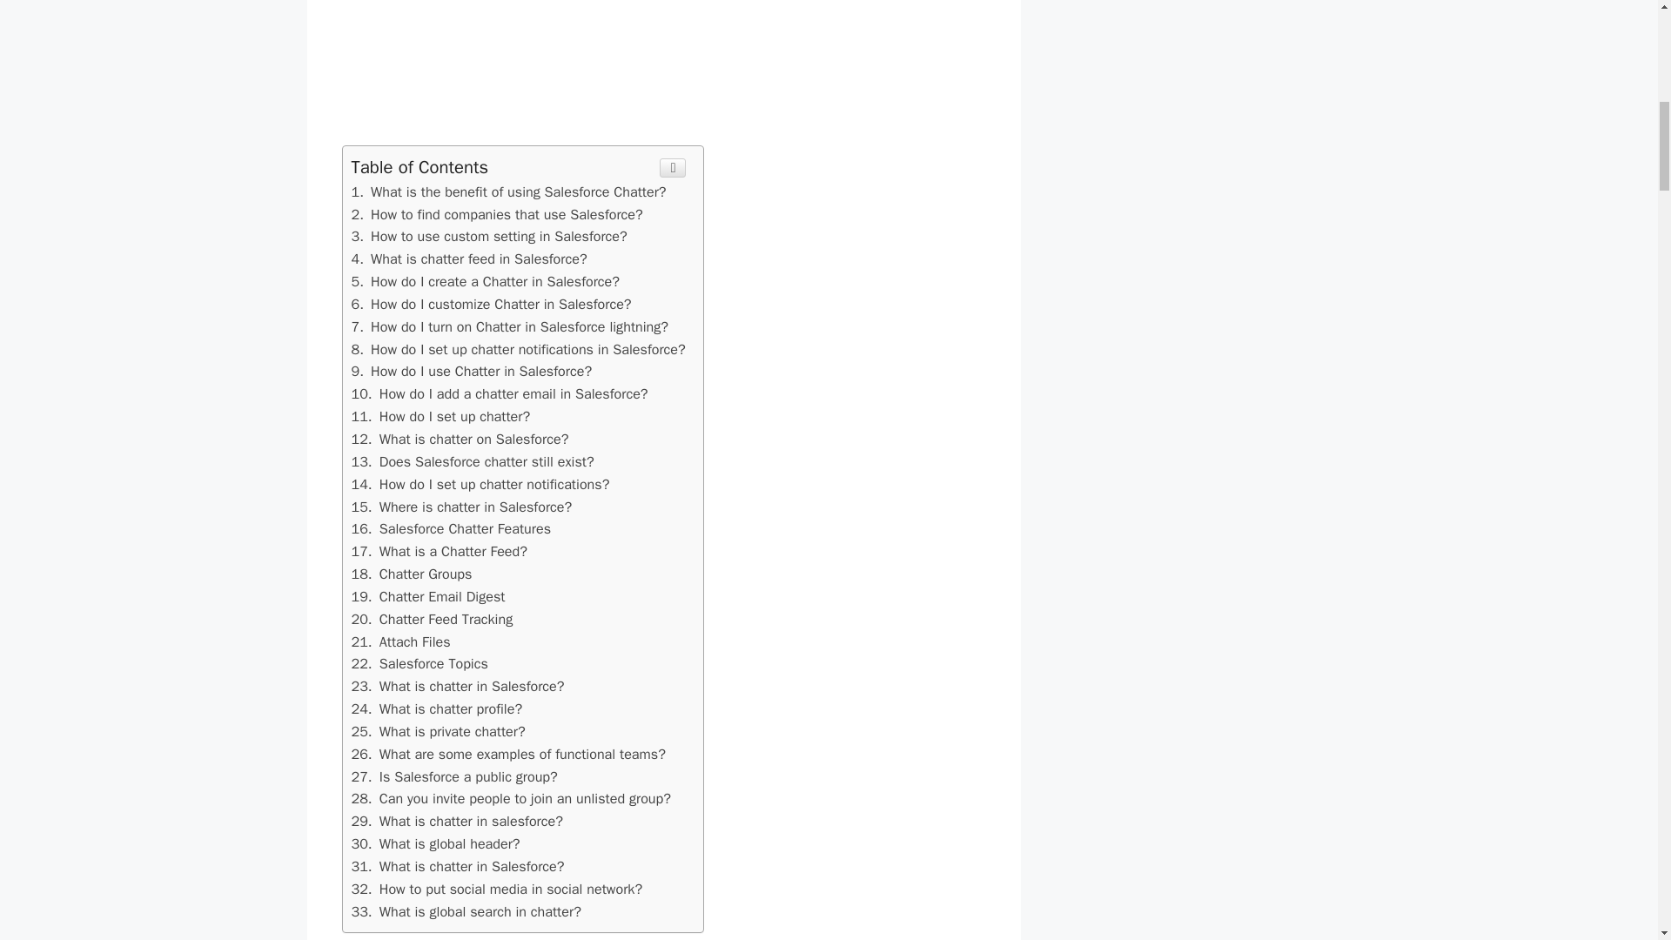 This screenshot has height=940, width=1671. I want to click on How do I turn on Chatter in Salesforce lightning?, so click(510, 326).